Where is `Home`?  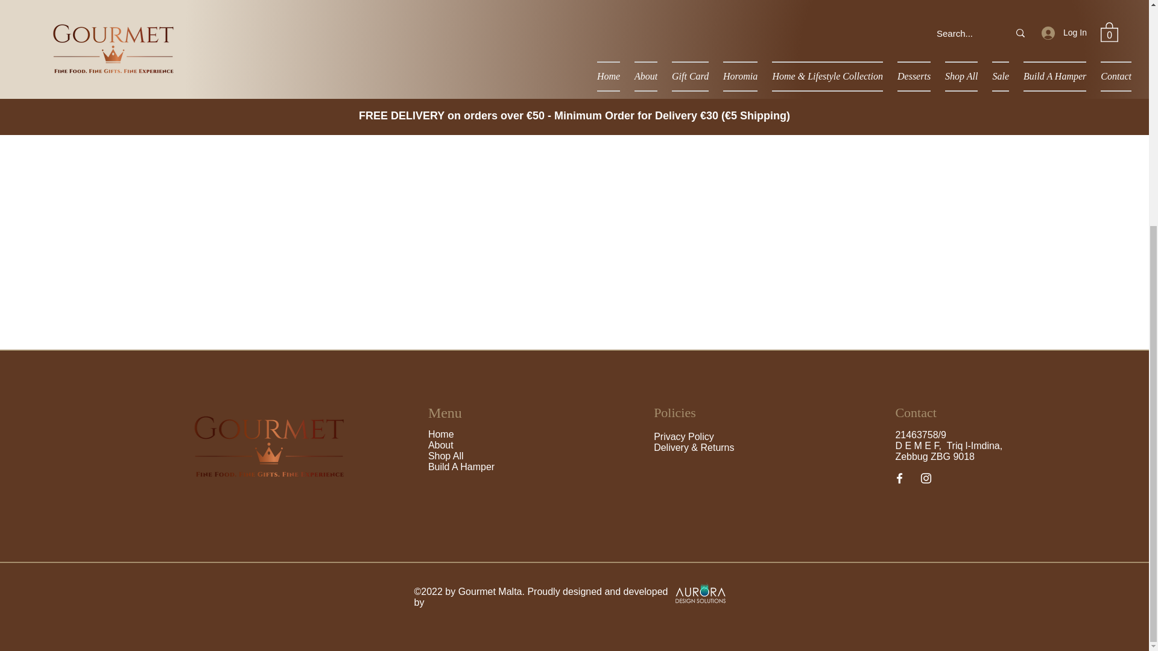 Home is located at coordinates (441, 434).